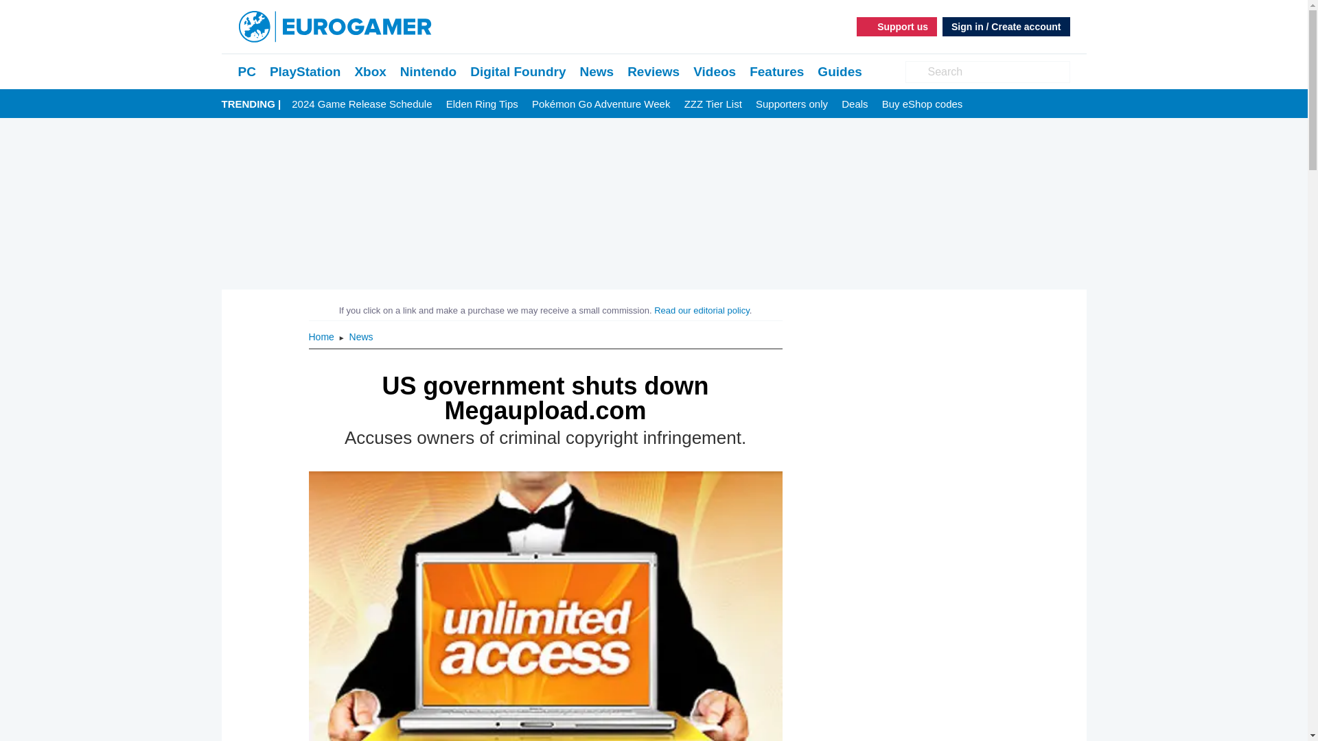 The image size is (1318, 741). What do you see at coordinates (923, 104) in the screenshot?
I see `Buy eShop codes` at bounding box center [923, 104].